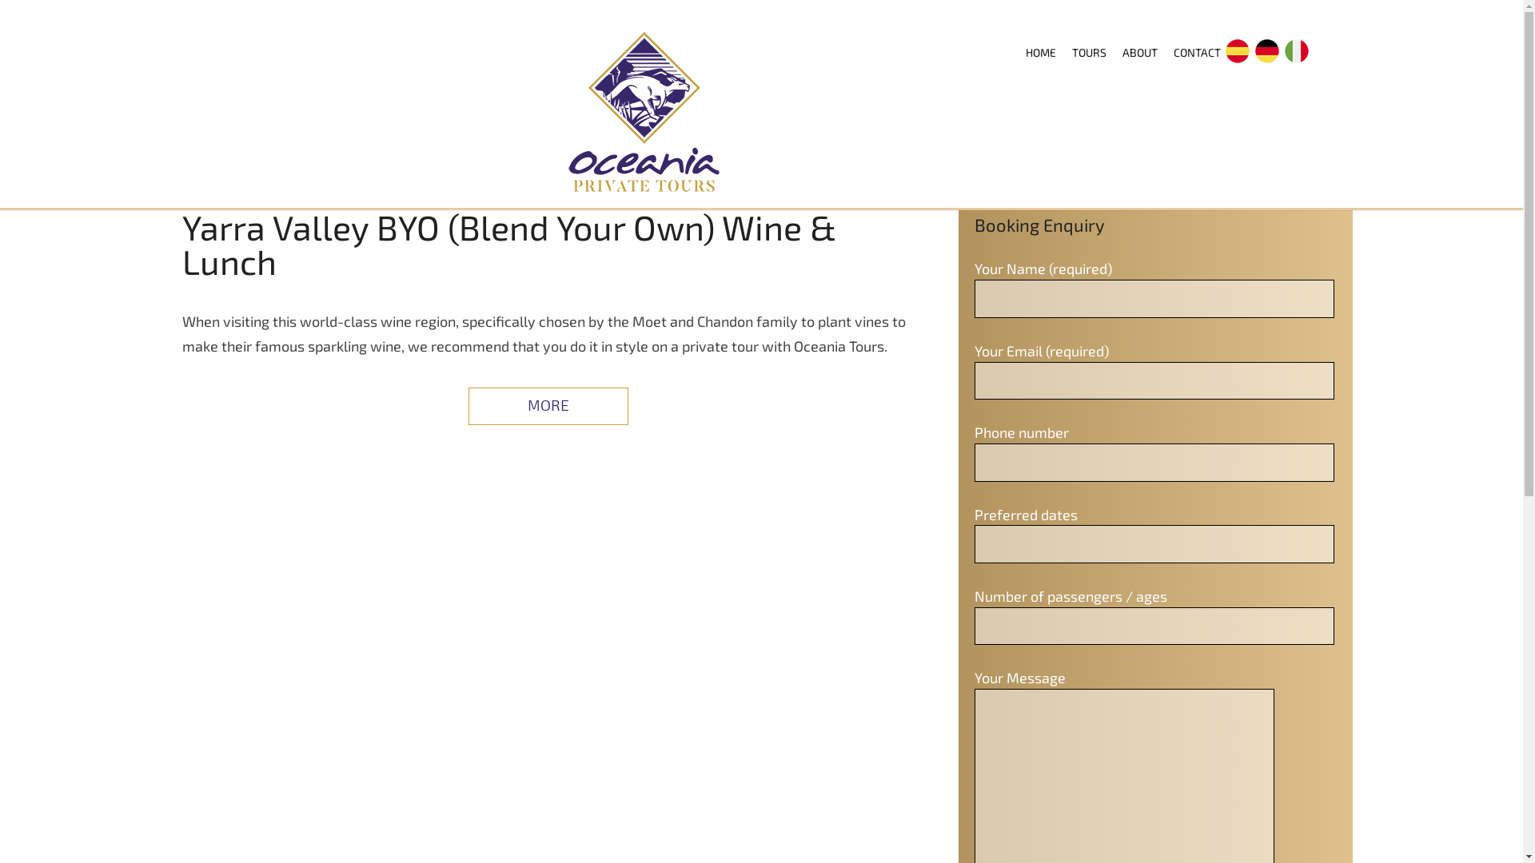 The width and height of the screenshot is (1535, 863). Describe the element at coordinates (1297, 67) in the screenshot. I see `IT` at that location.